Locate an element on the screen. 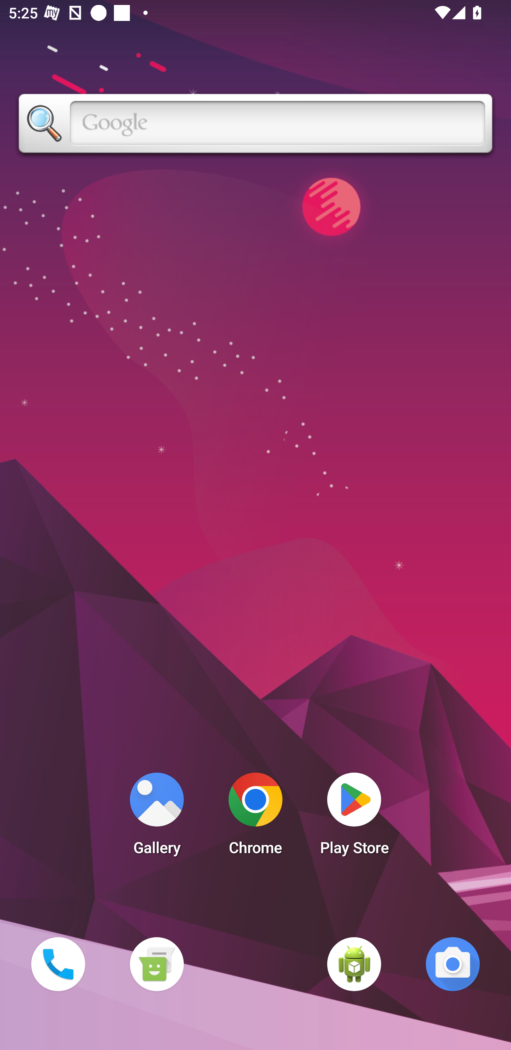 This screenshot has width=511, height=1050. Camera is located at coordinates (453, 964).